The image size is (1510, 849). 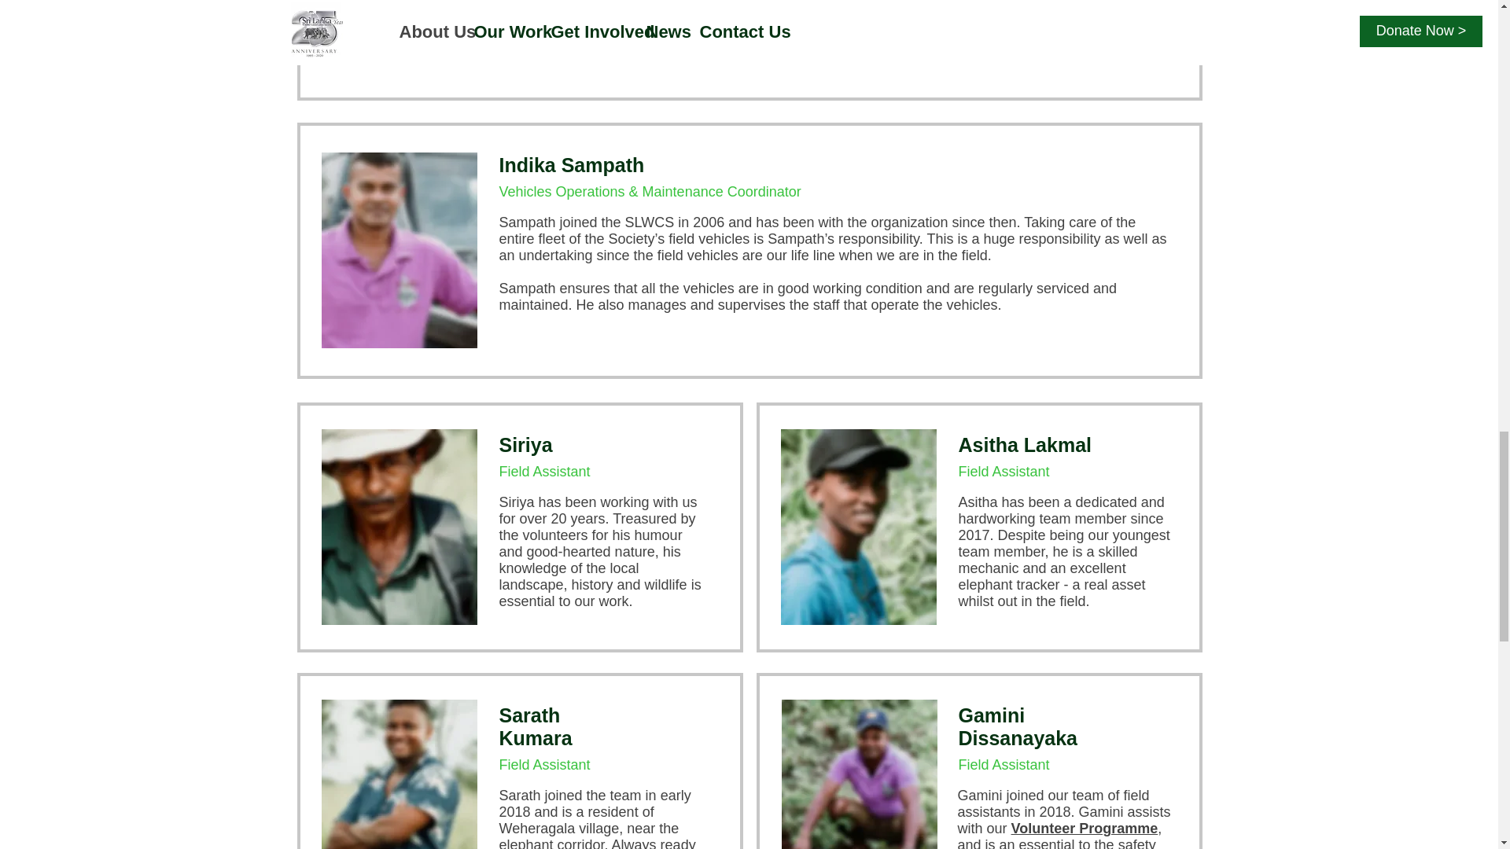 I want to click on research, so click(x=810, y=5).